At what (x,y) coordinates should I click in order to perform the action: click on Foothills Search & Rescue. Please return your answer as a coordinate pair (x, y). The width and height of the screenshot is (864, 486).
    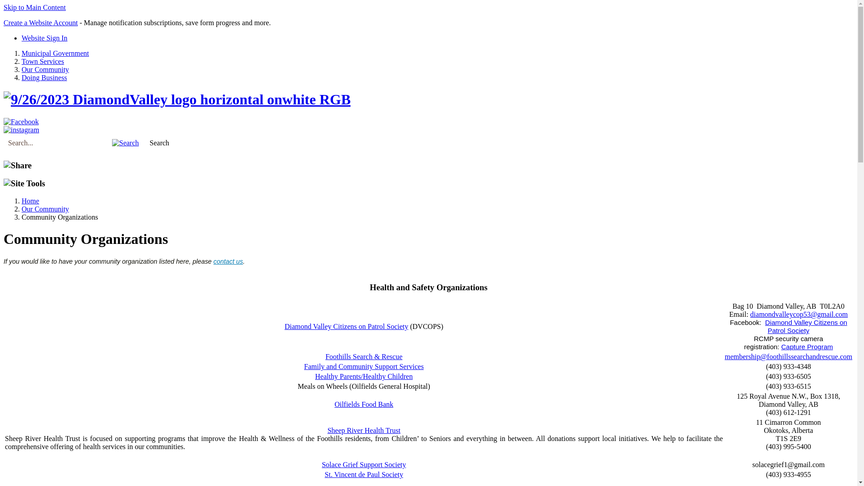
    Looking at the image, I should click on (364, 356).